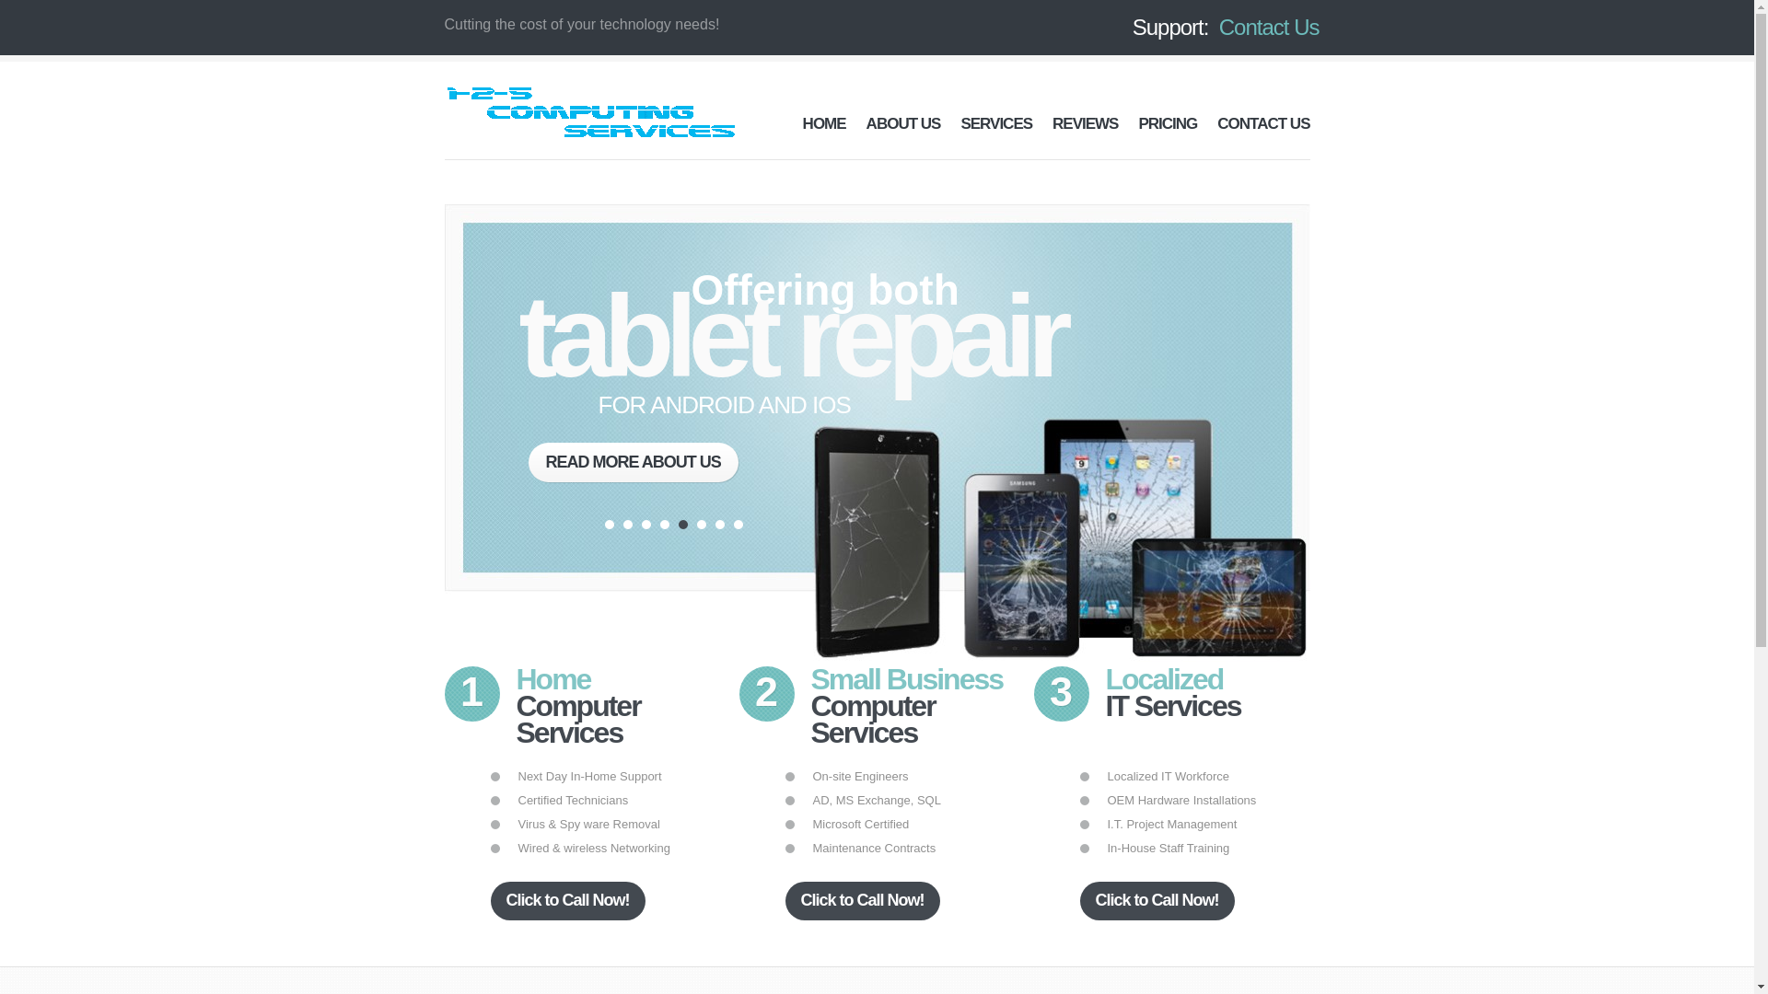 The width and height of the screenshot is (1768, 994). Describe the element at coordinates (904, 123) in the screenshot. I see `ABOUT US` at that location.